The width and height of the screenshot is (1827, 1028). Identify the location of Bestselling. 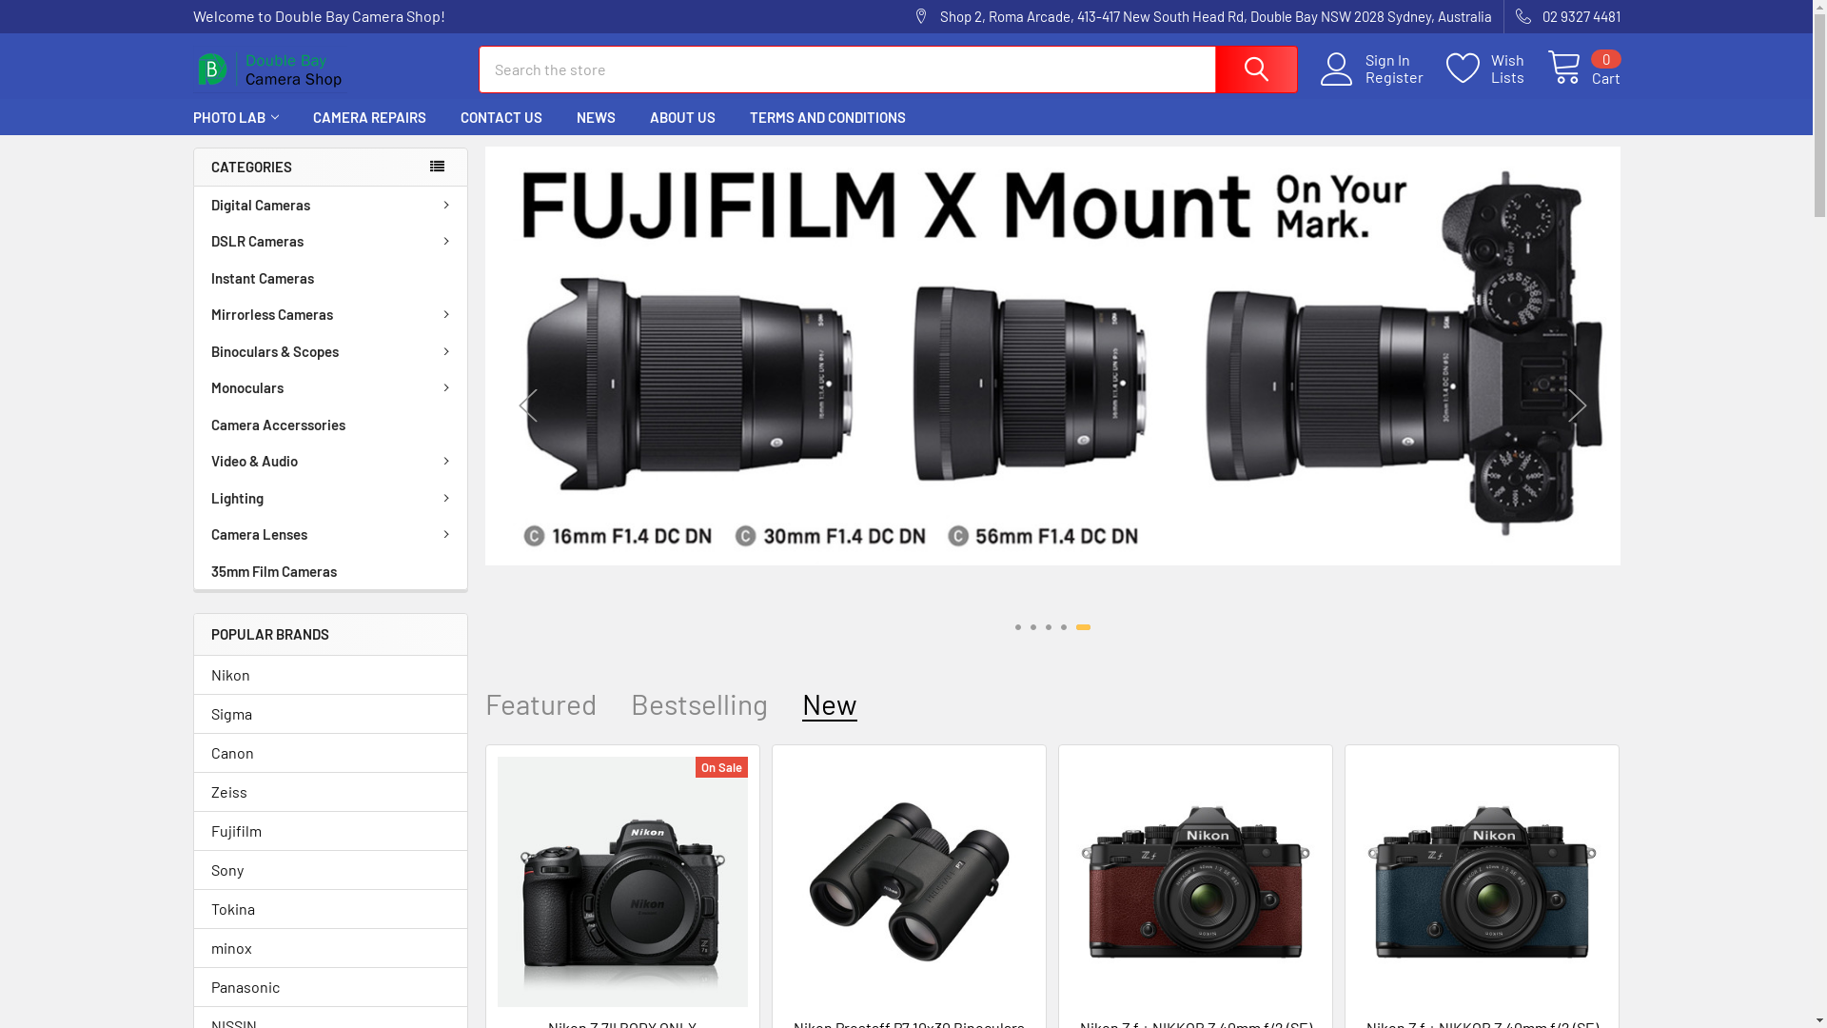
(699, 704).